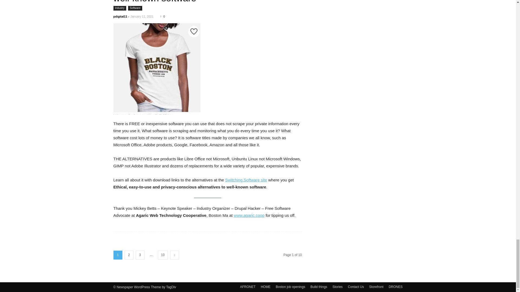 The width and height of the screenshot is (520, 292). What do you see at coordinates (140, 255) in the screenshot?
I see `3` at bounding box center [140, 255].